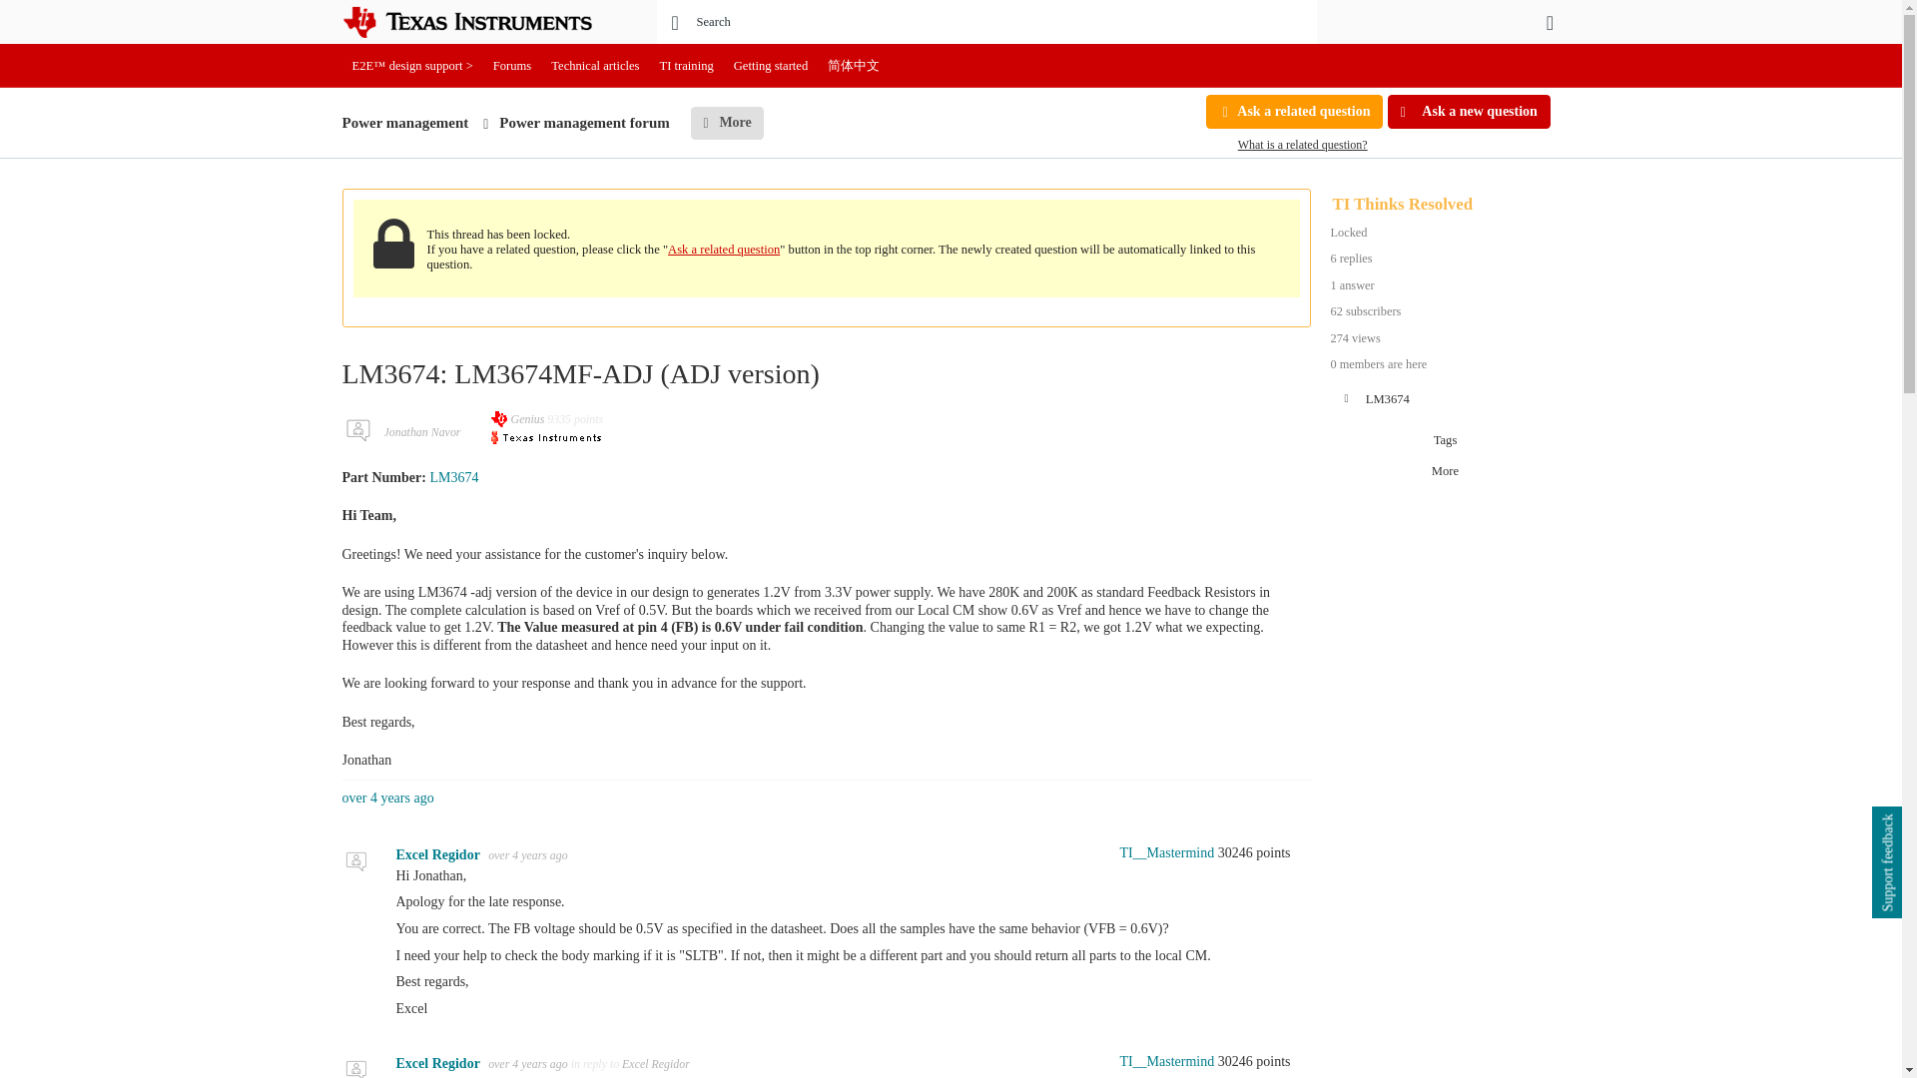  What do you see at coordinates (1550, 22) in the screenshot?
I see `User` at bounding box center [1550, 22].